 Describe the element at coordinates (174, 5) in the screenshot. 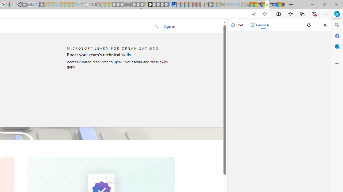

I see `AQI & Health | AirNow.gov` at that location.